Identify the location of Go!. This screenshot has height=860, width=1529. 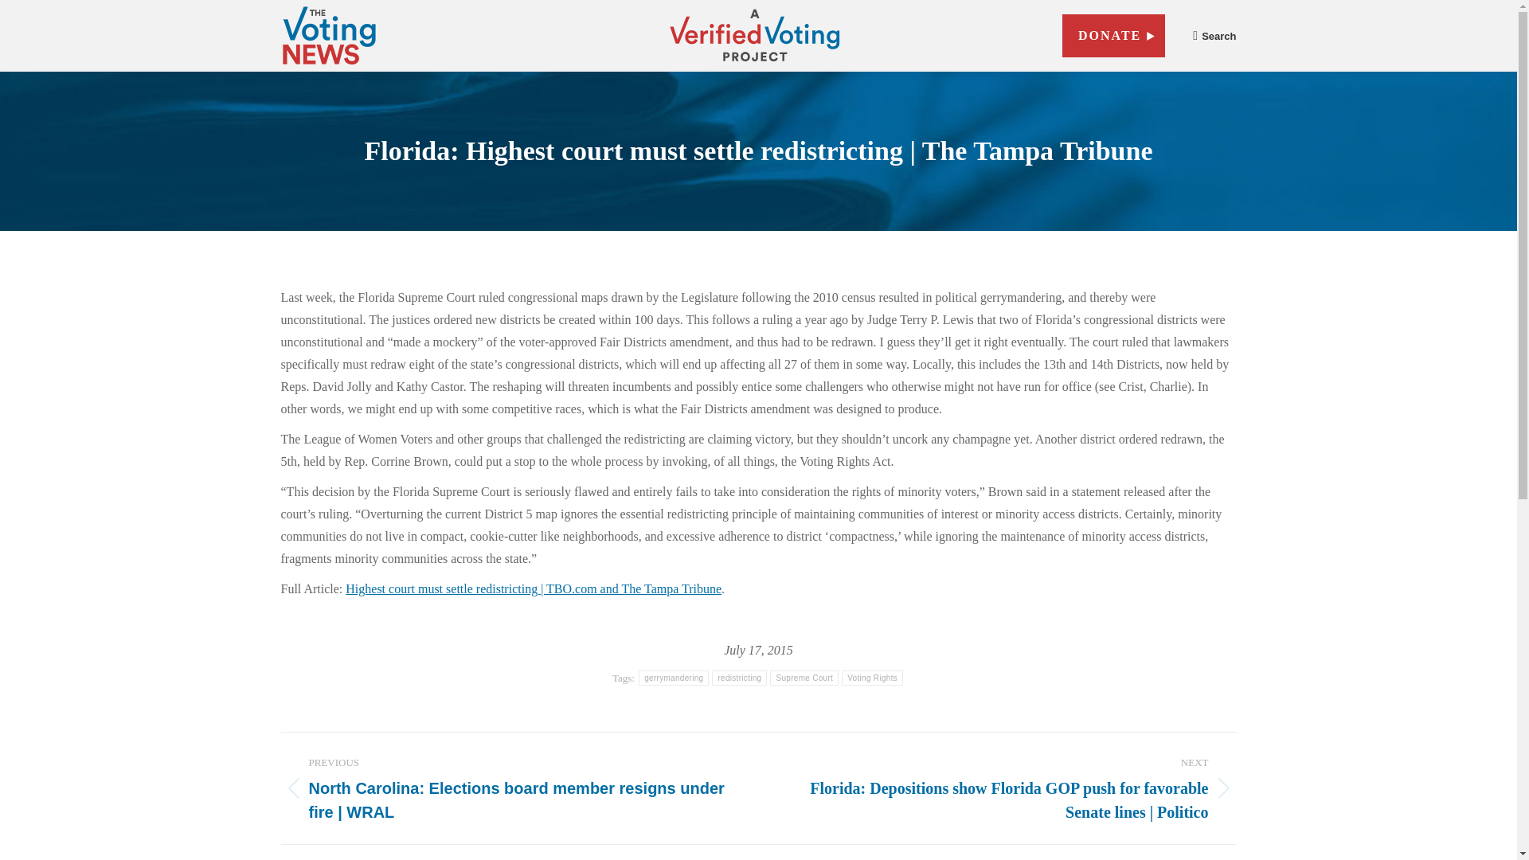
(1214, 84).